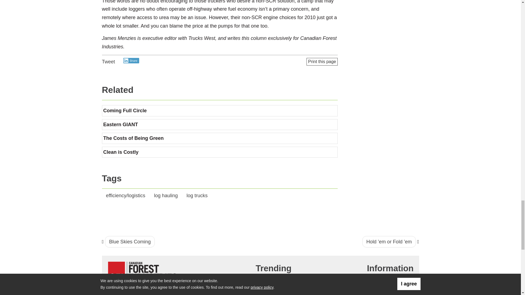  What do you see at coordinates (142, 271) in the screenshot?
I see `Wood Business` at bounding box center [142, 271].